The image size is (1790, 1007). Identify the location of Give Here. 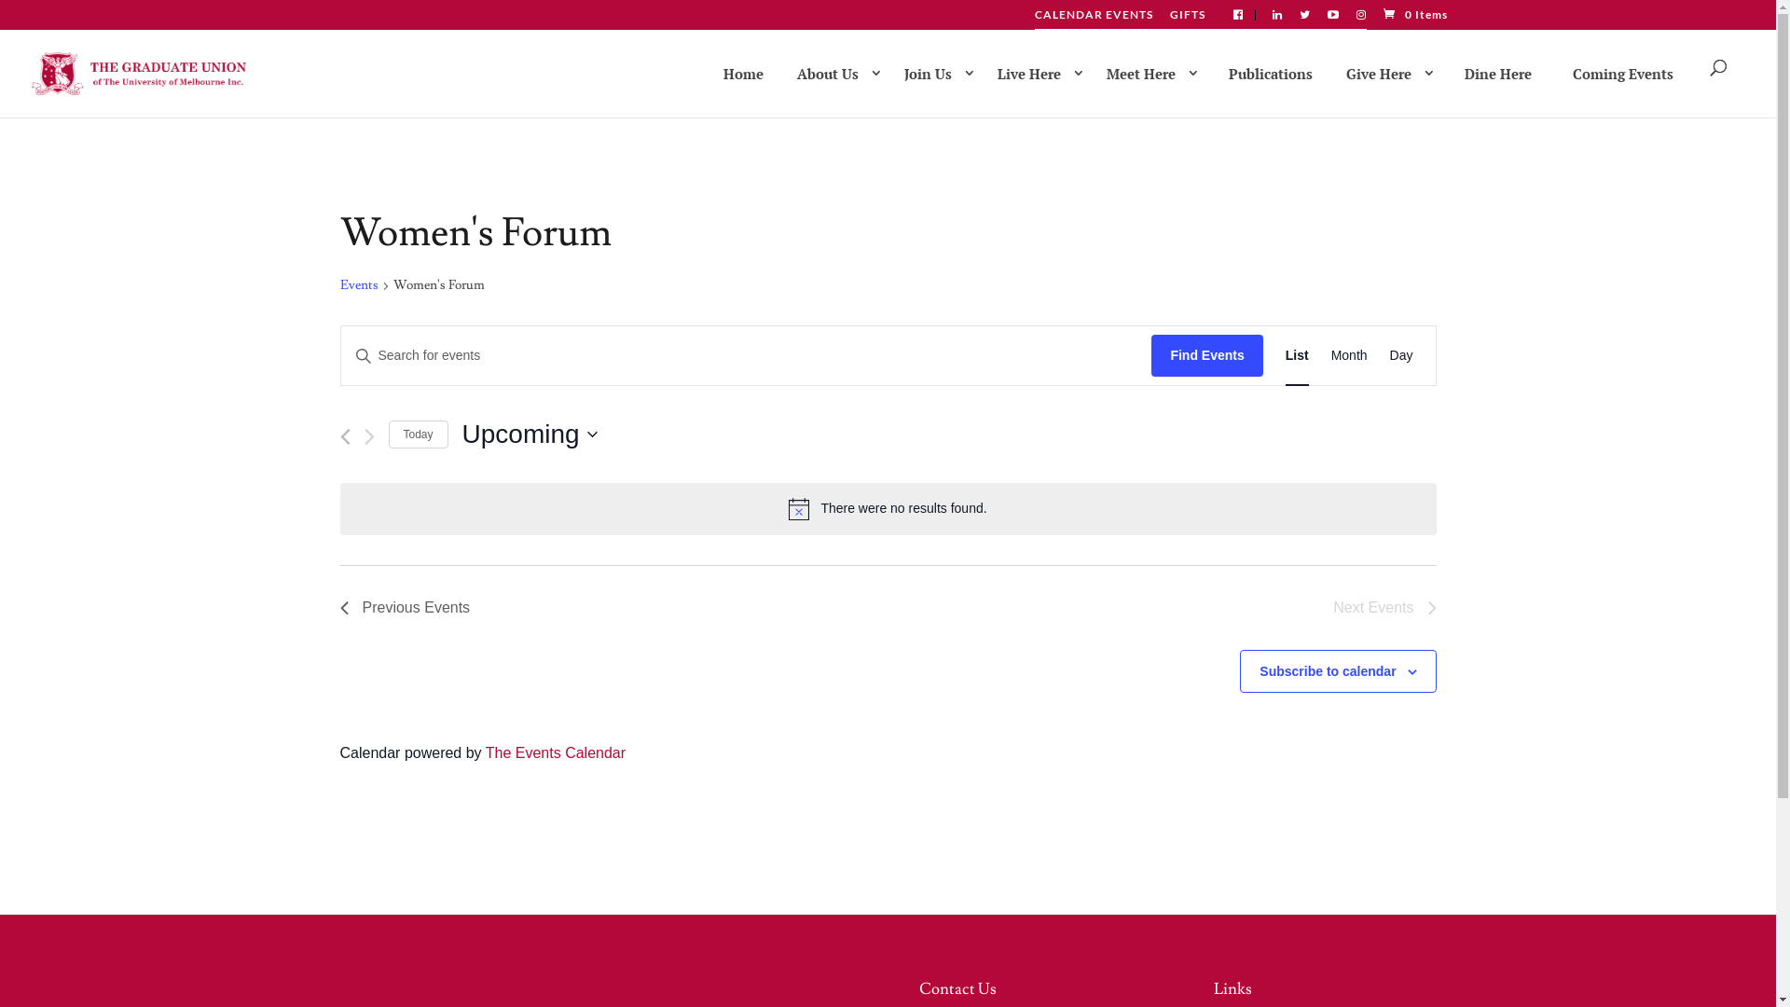
(1386, 73).